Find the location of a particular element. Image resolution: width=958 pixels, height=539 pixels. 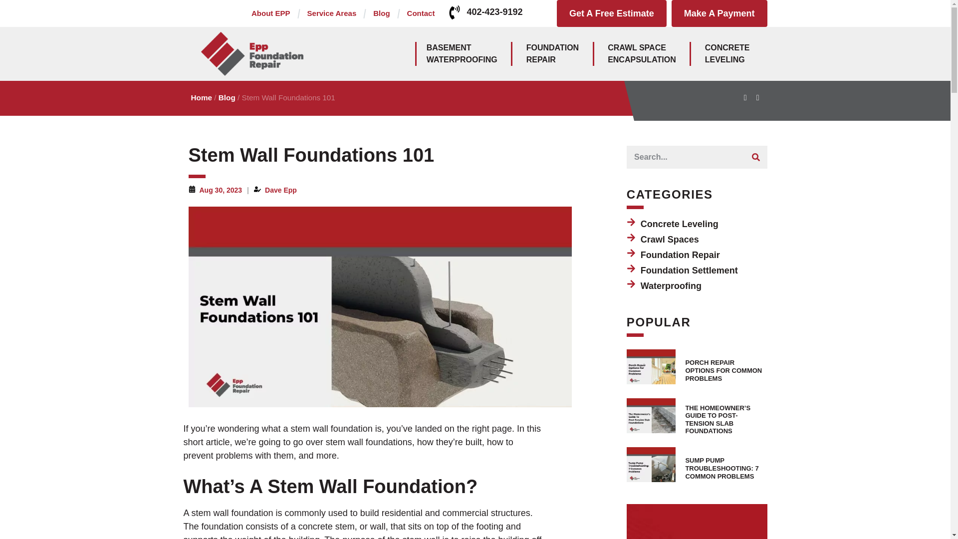

Contact is located at coordinates (642, 54).